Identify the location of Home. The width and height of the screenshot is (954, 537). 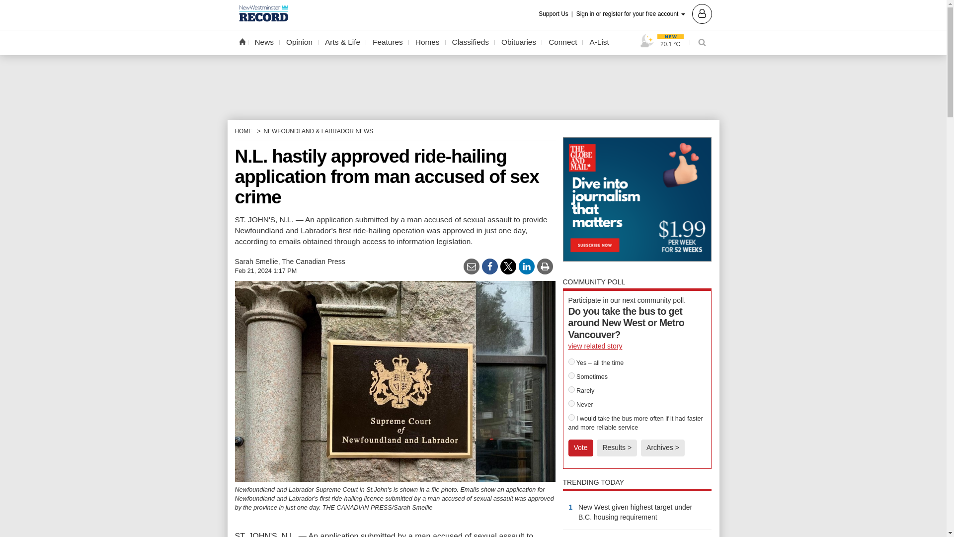
(241, 41).